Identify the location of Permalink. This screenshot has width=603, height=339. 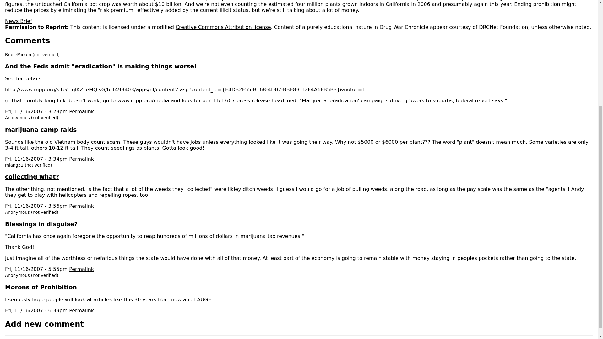
(82, 111).